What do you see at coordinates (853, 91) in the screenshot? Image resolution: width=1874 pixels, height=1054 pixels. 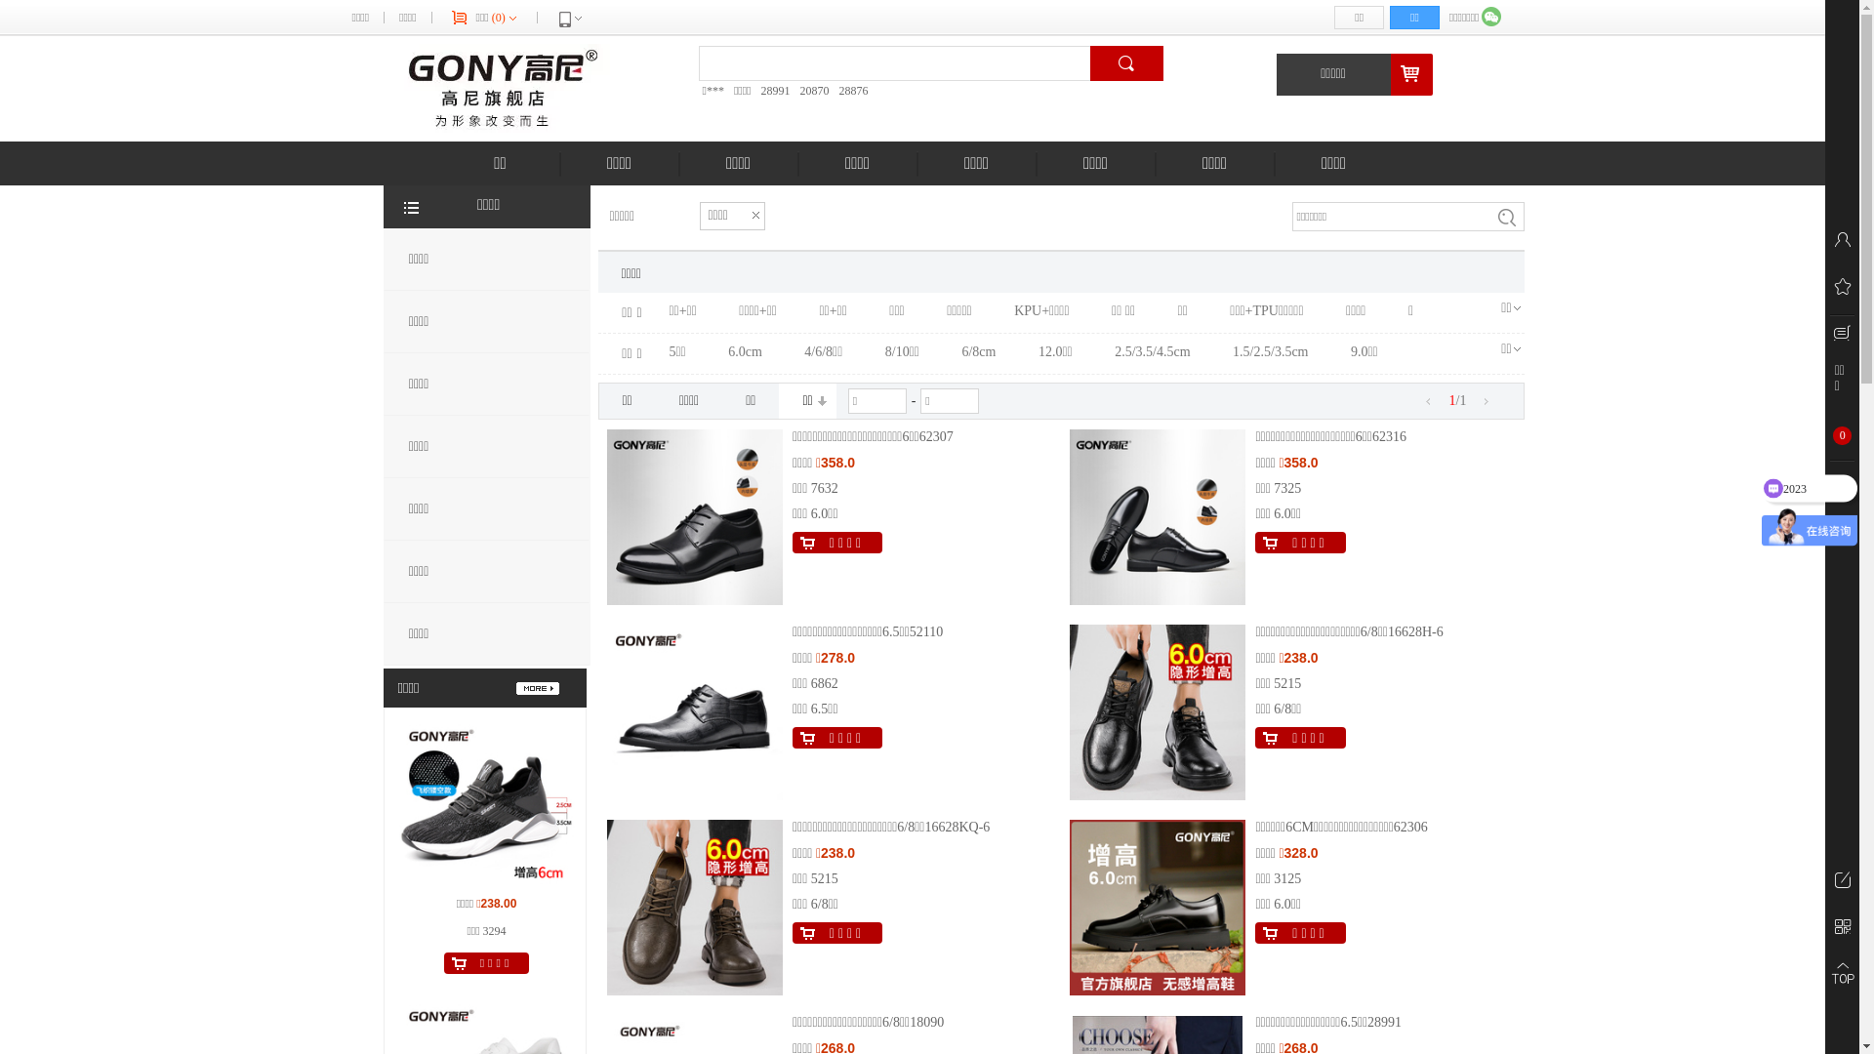 I see `28876` at bounding box center [853, 91].